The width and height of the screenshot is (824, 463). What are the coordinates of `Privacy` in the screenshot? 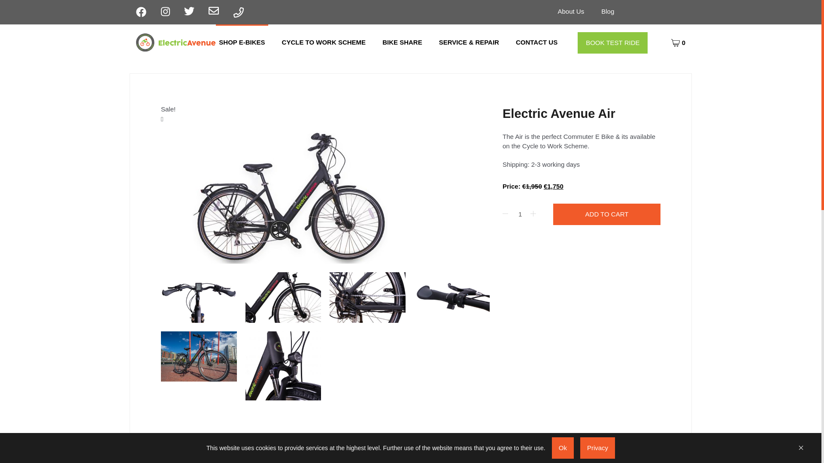 It's located at (597, 448).